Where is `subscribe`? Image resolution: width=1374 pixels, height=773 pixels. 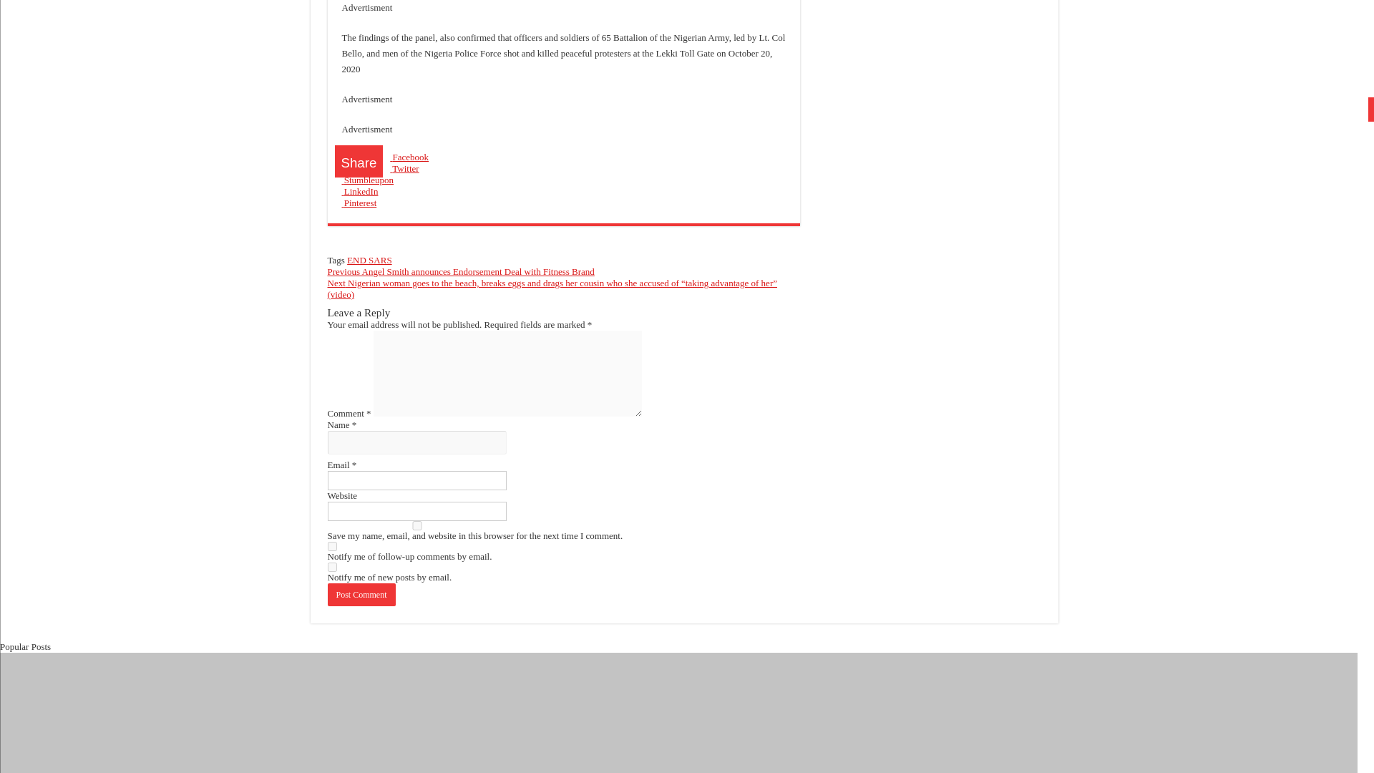 subscribe is located at coordinates (332, 547).